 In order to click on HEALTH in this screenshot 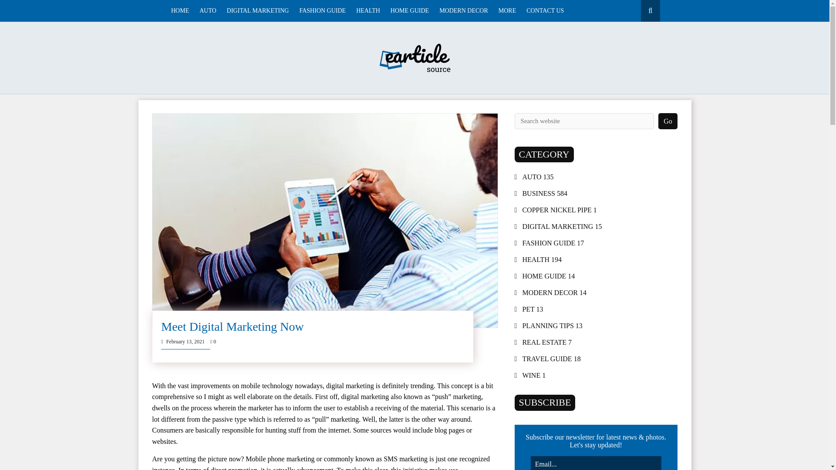, I will do `click(368, 10)`.